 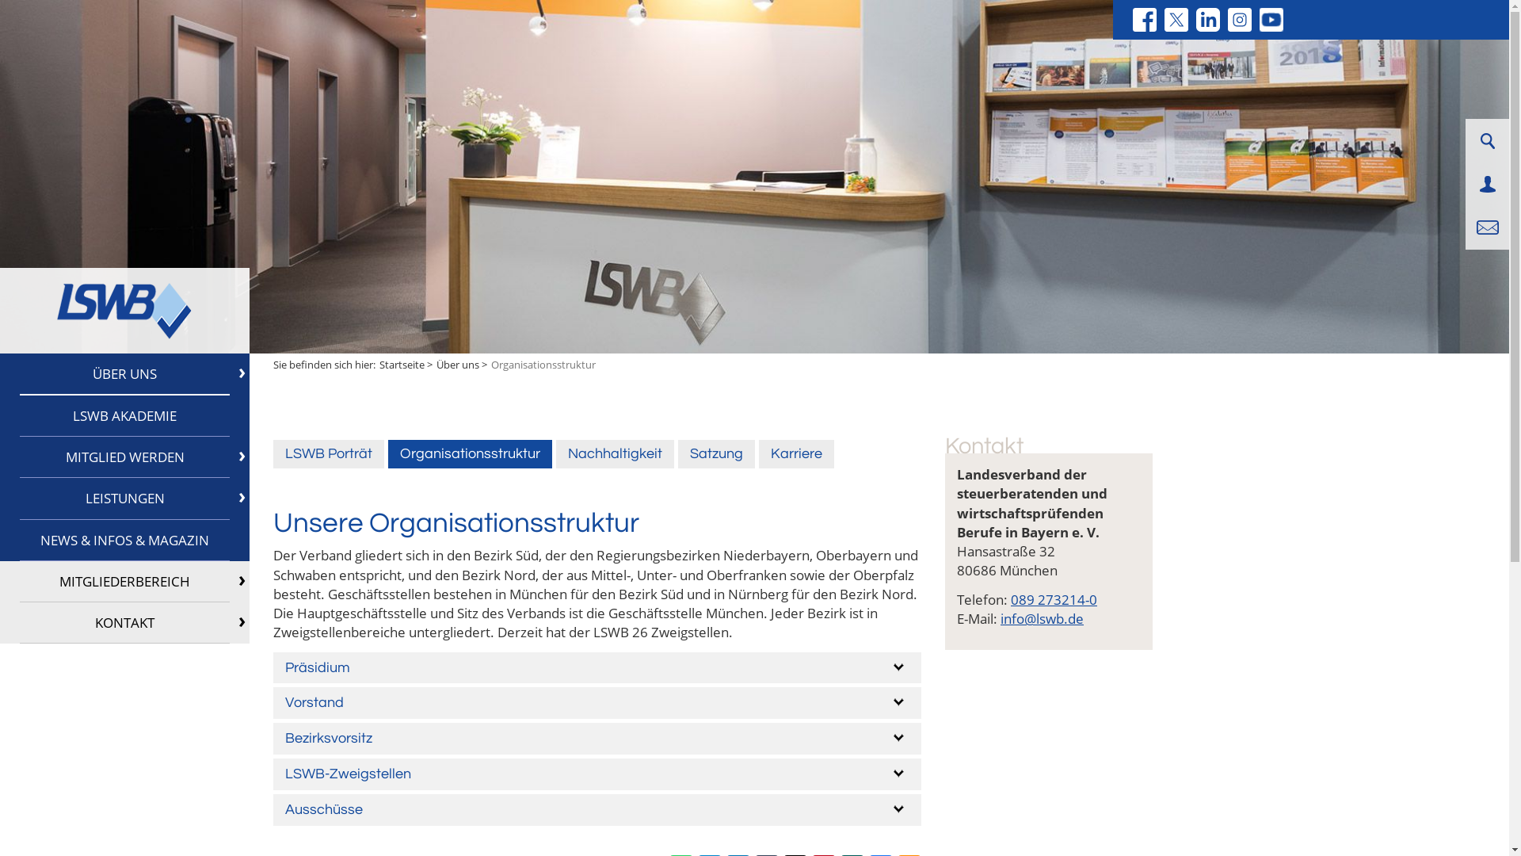 I want to click on 089 273214-0, so click(x=1054, y=599).